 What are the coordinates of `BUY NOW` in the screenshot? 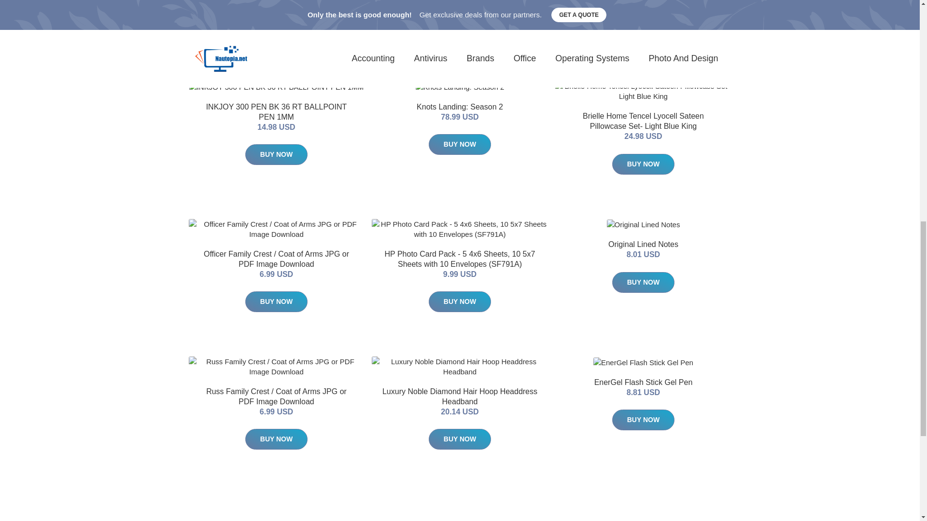 It's located at (276, 301).